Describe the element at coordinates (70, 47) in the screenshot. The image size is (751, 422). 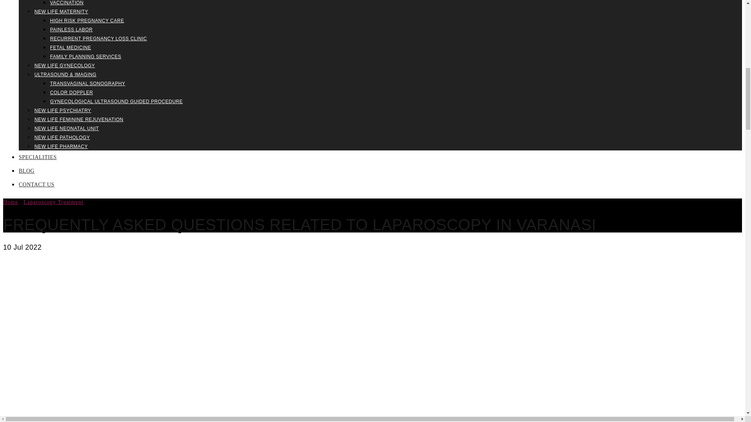
I see `FETAL MEDICINE` at that location.